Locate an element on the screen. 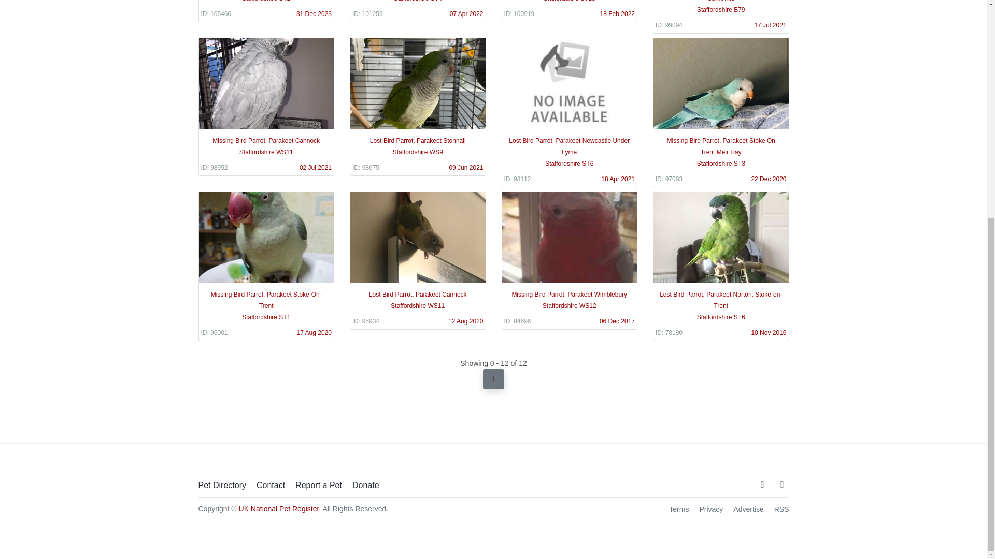  Missing Bird Parrot, Parakeet Stoke On Trent Meir Hay  is located at coordinates (720, 112).